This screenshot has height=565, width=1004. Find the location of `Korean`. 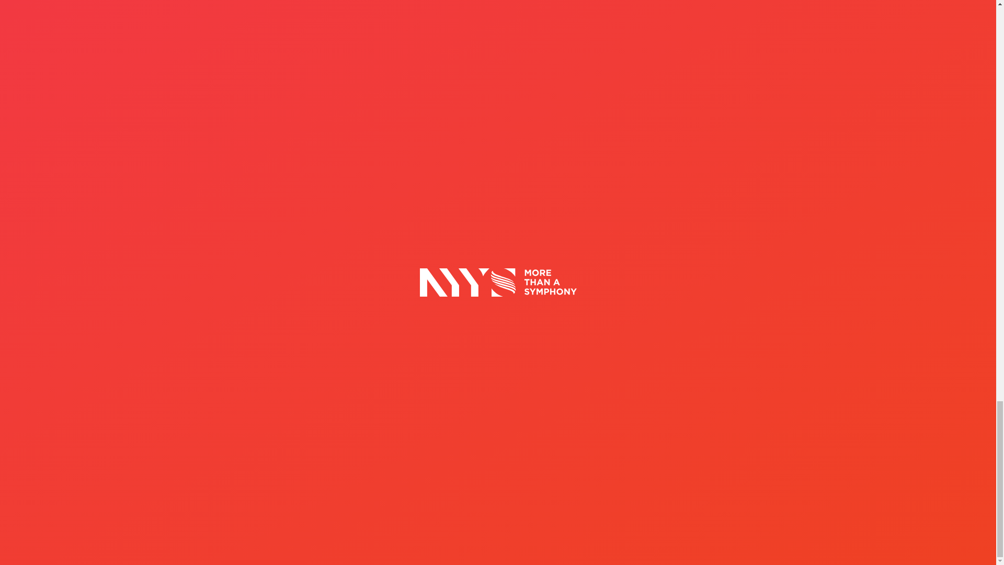

Korean is located at coordinates (828, 468).